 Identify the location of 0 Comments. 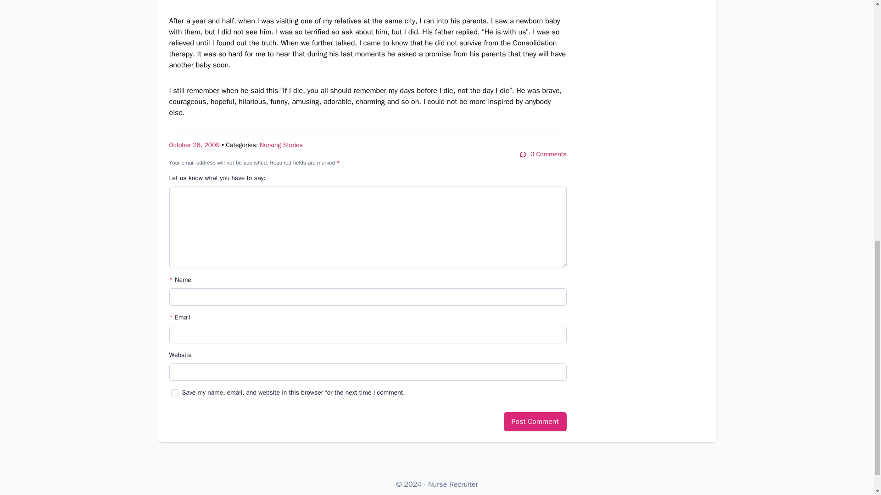
(543, 154).